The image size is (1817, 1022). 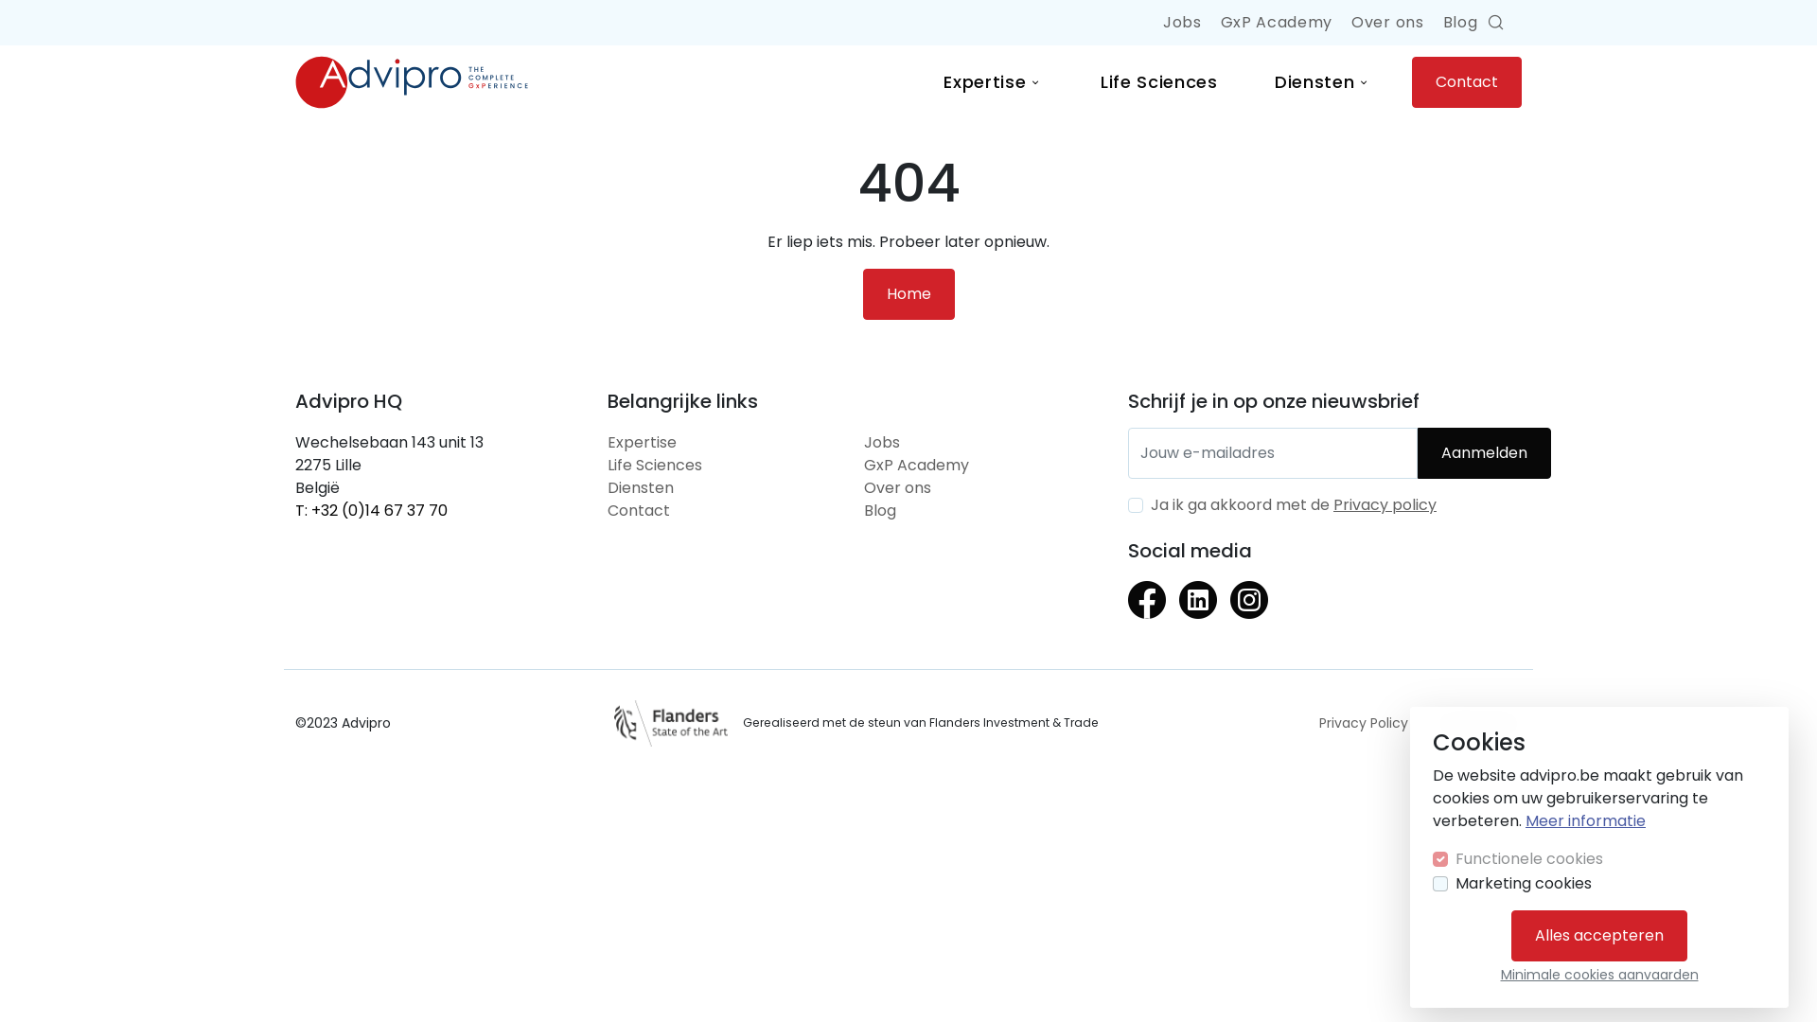 What do you see at coordinates (897, 488) in the screenshot?
I see `Over ons` at bounding box center [897, 488].